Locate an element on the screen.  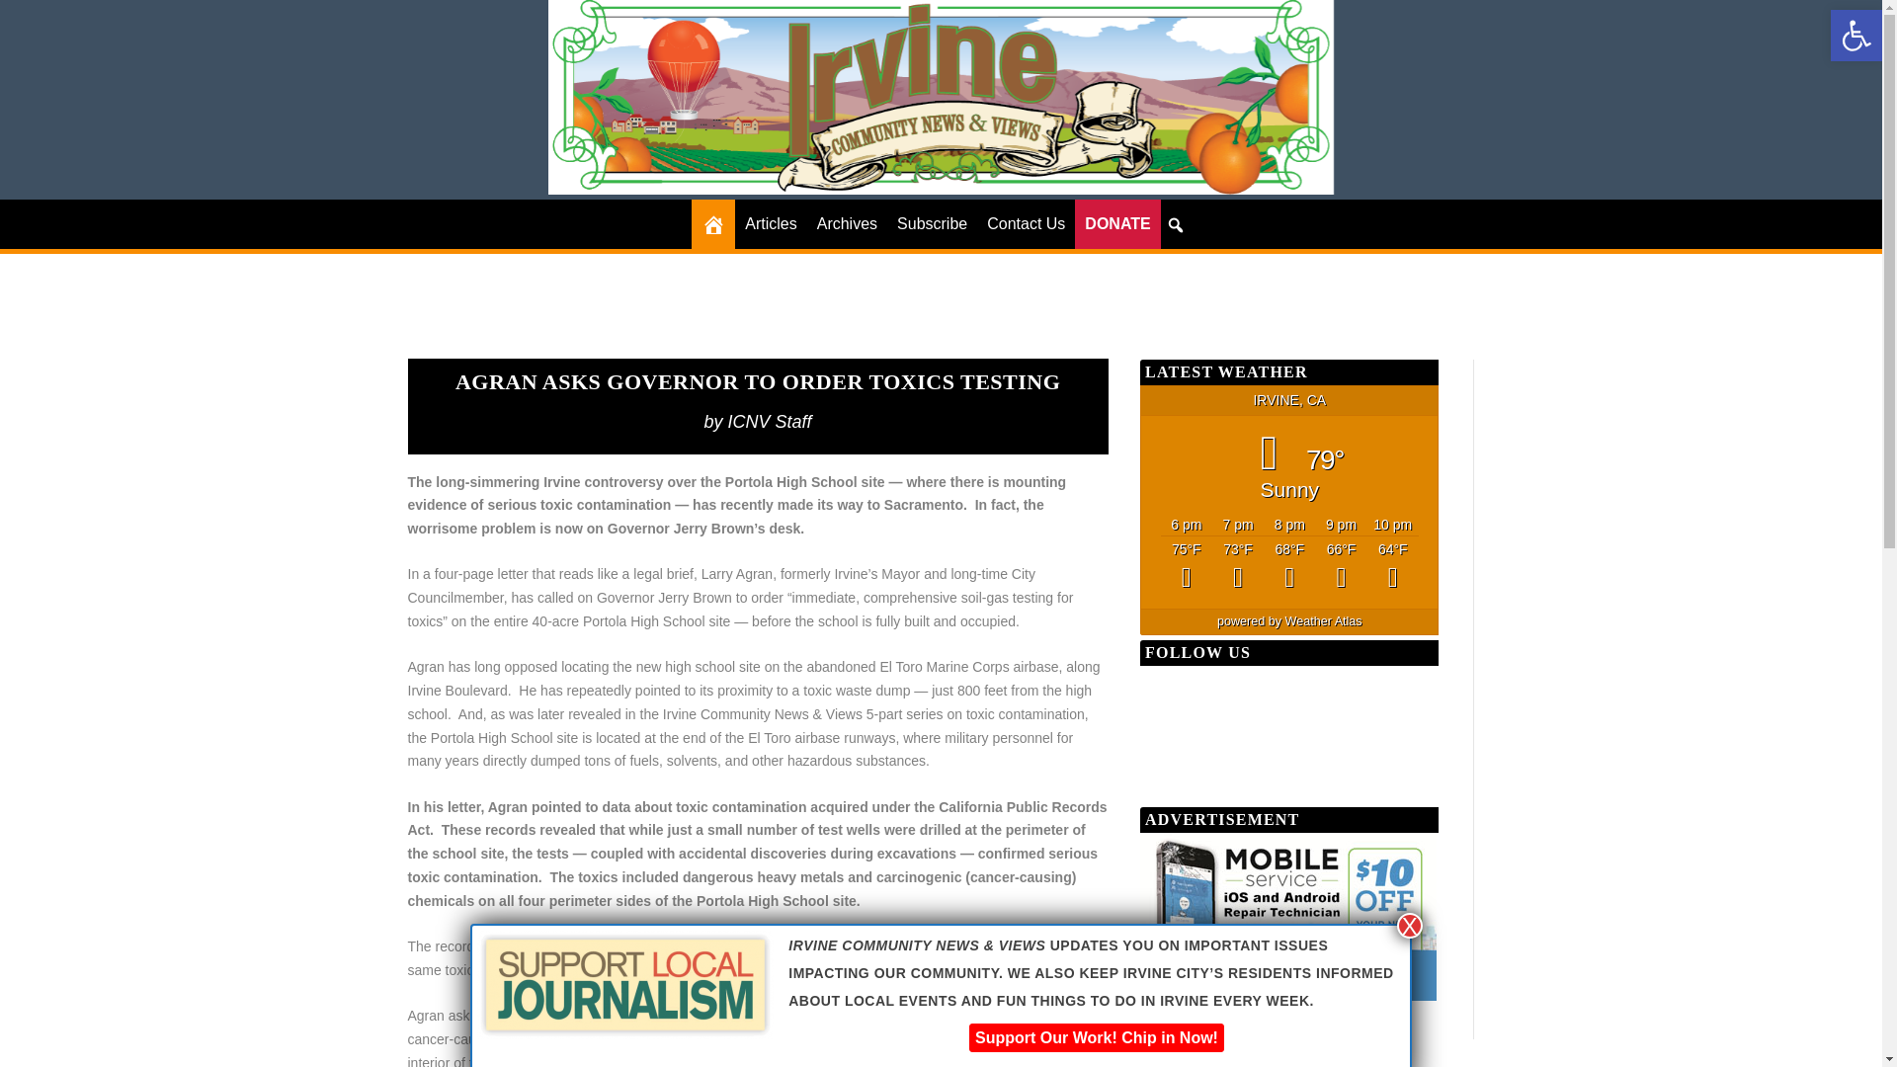
Sunny is located at coordinates (1186, 567).